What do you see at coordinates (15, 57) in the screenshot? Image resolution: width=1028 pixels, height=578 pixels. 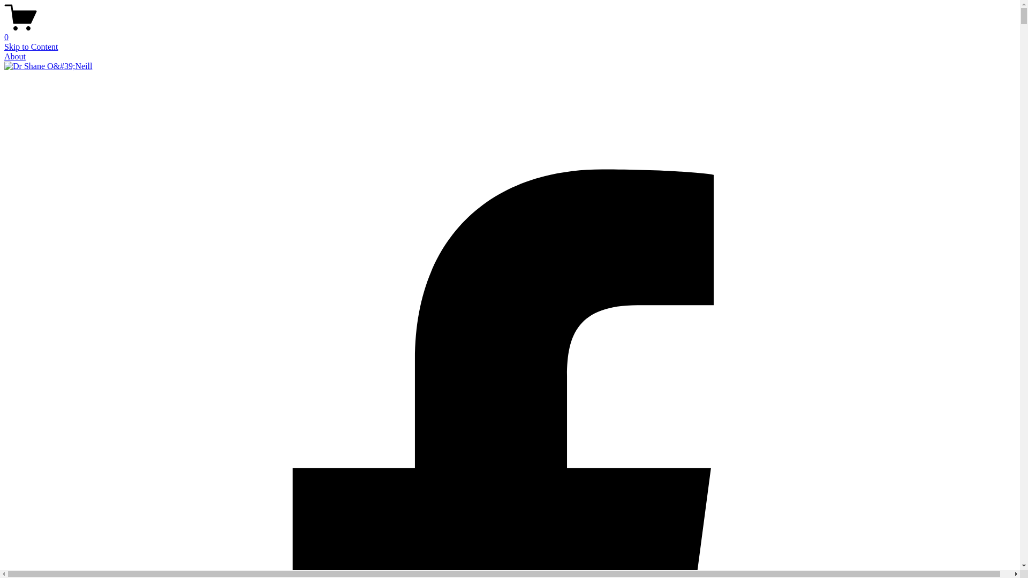 I see `About` at bounding box center [15, 57].